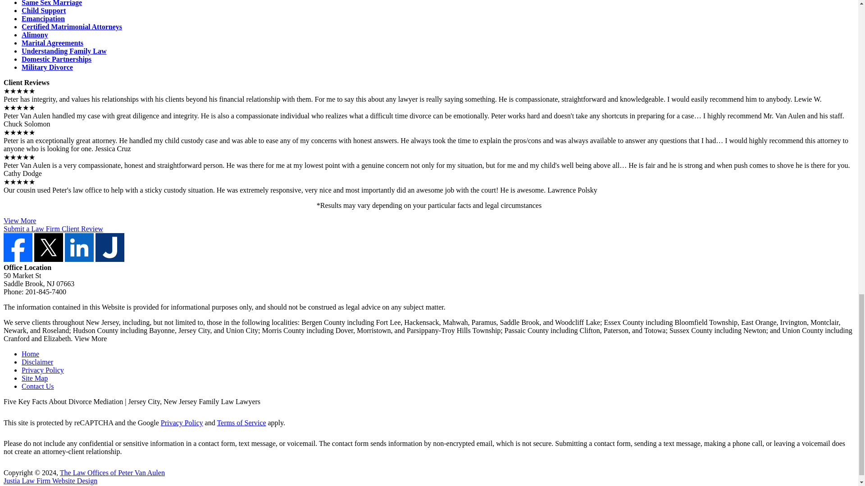 This screenshot has width=865, height=486. What do you see at coordinates (72, 27) in the screenshot?
I see `Certified Matrimonial Attorneys` at bounding box center [72, 27].